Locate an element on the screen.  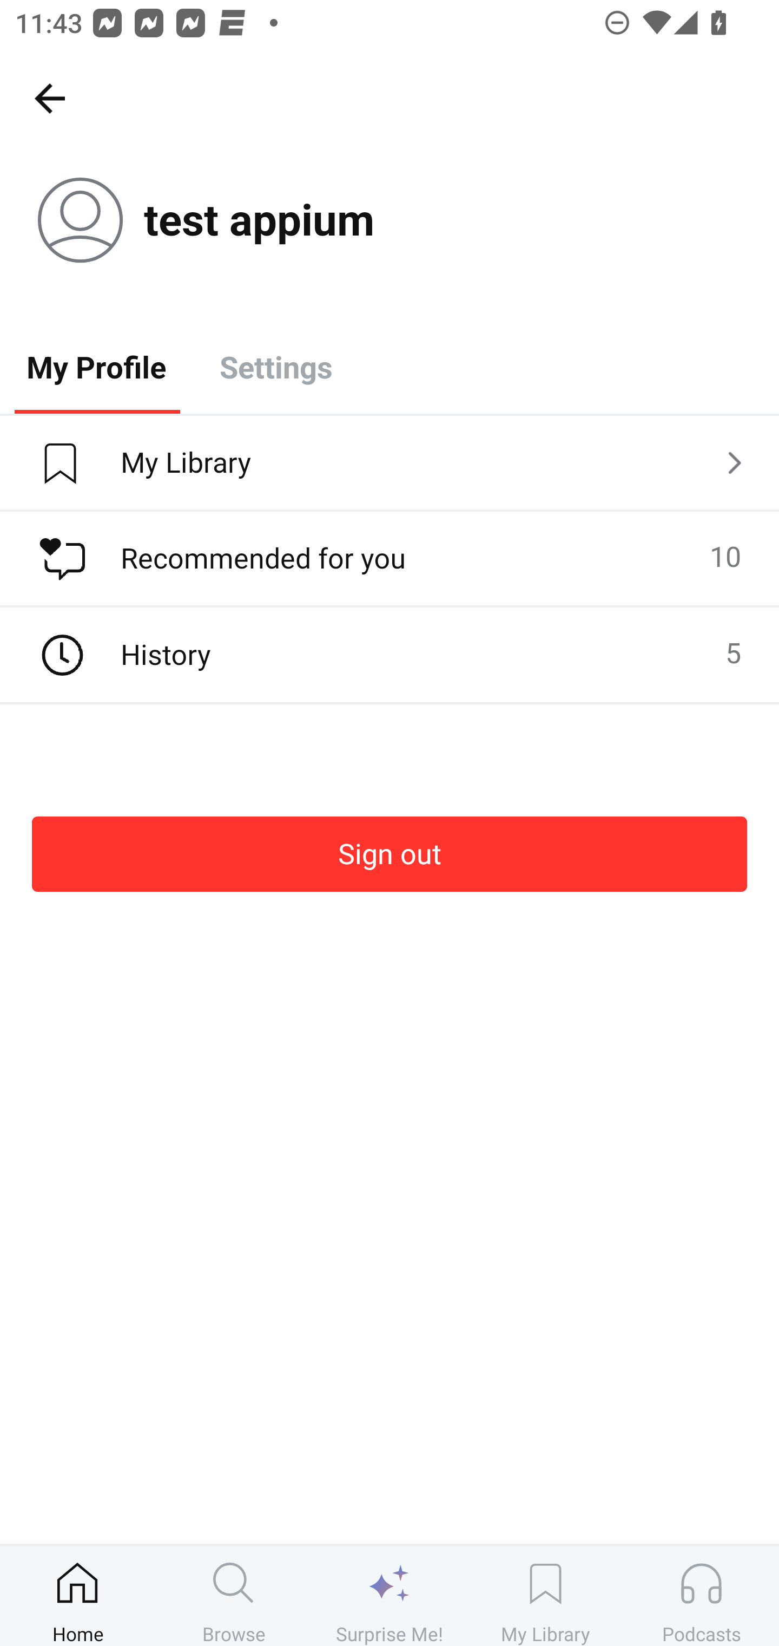
History 5 is located at coordinates (389, 655).